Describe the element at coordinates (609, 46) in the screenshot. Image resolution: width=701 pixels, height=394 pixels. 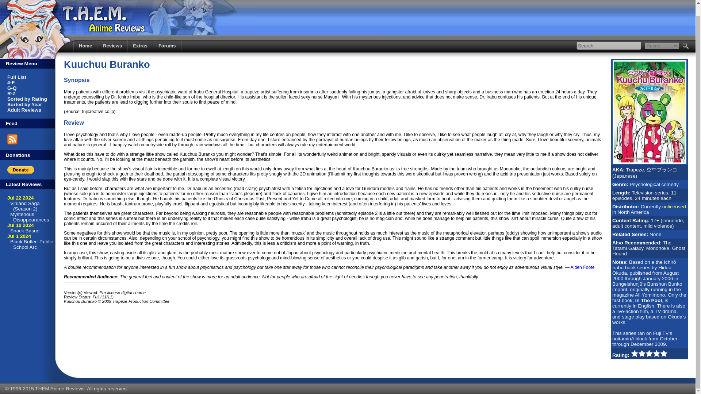
I see `Search` at that location.